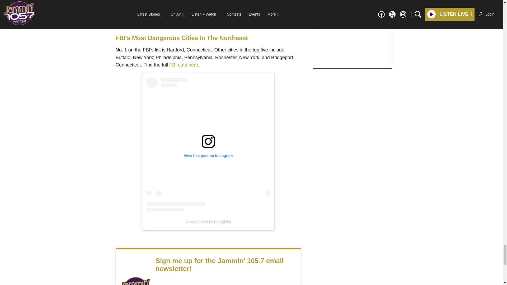 The width and height of the screenshot is (507, 285). What do you see at coordinates (208, 1) in the screenshot?
I see `3rd party ad content` at bounding box center [208, 1].